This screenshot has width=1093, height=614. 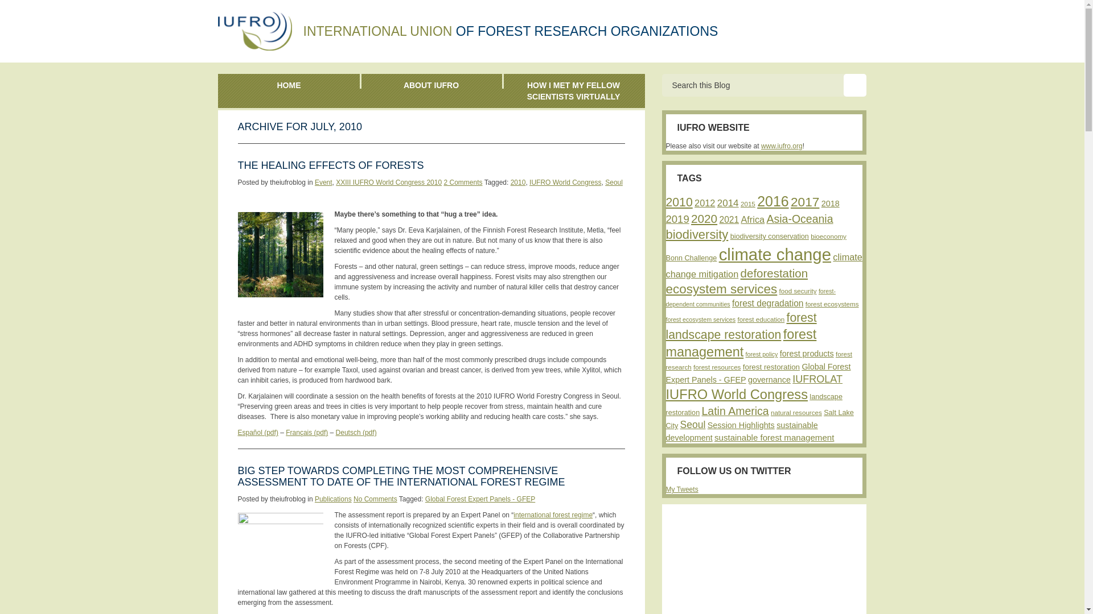 I want to click on ABOUT IUFRO, so click(x=430, y=85).